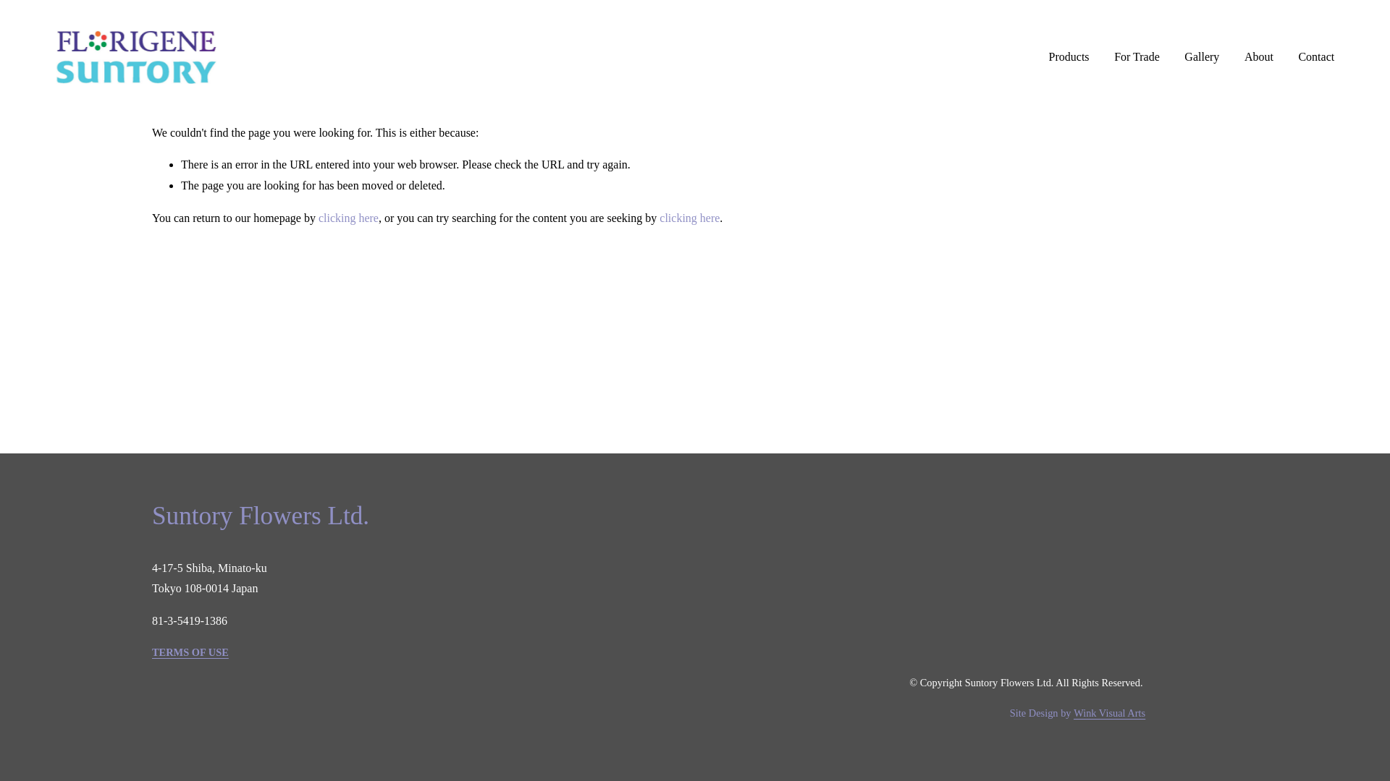 The height and width of the screenshot is (781, 1390). I want to click on About, so click(1258, 56).